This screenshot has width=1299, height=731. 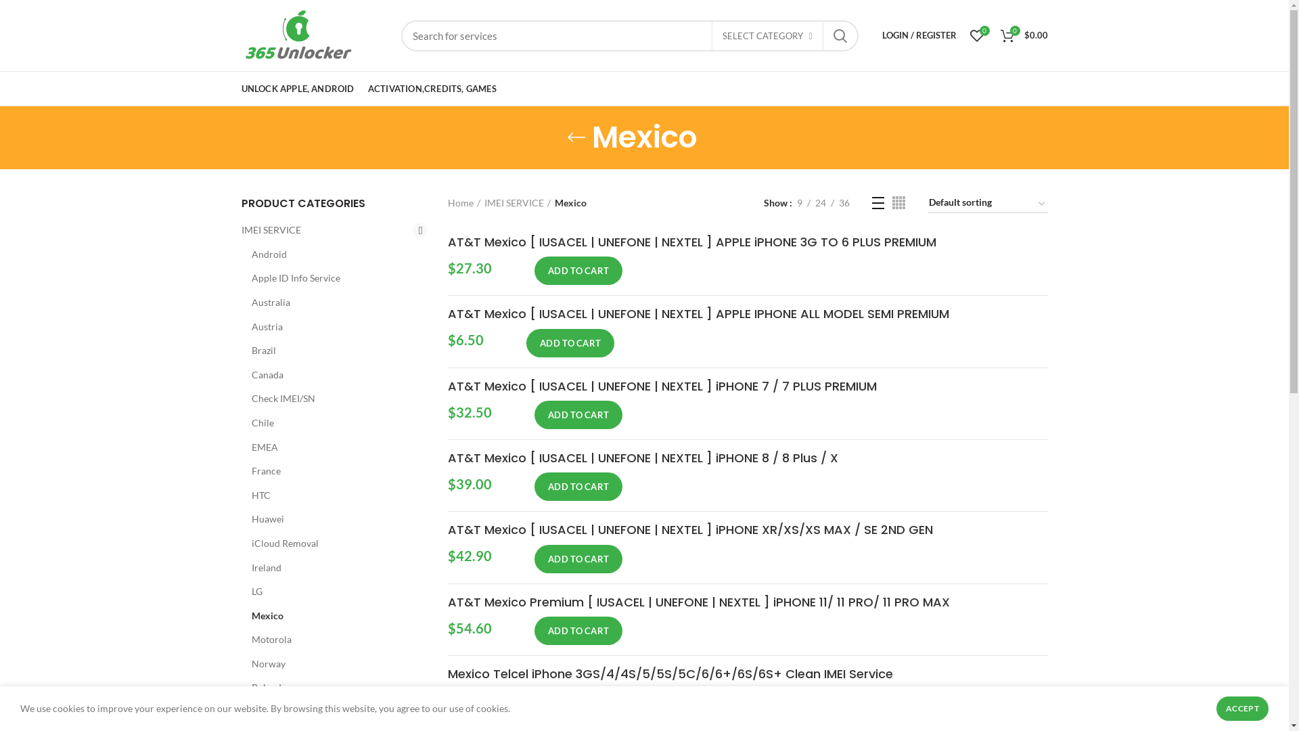 What do you see at coordinates (821, 203) in the screenshot?
I see `24` at bounding box center [821, 203].